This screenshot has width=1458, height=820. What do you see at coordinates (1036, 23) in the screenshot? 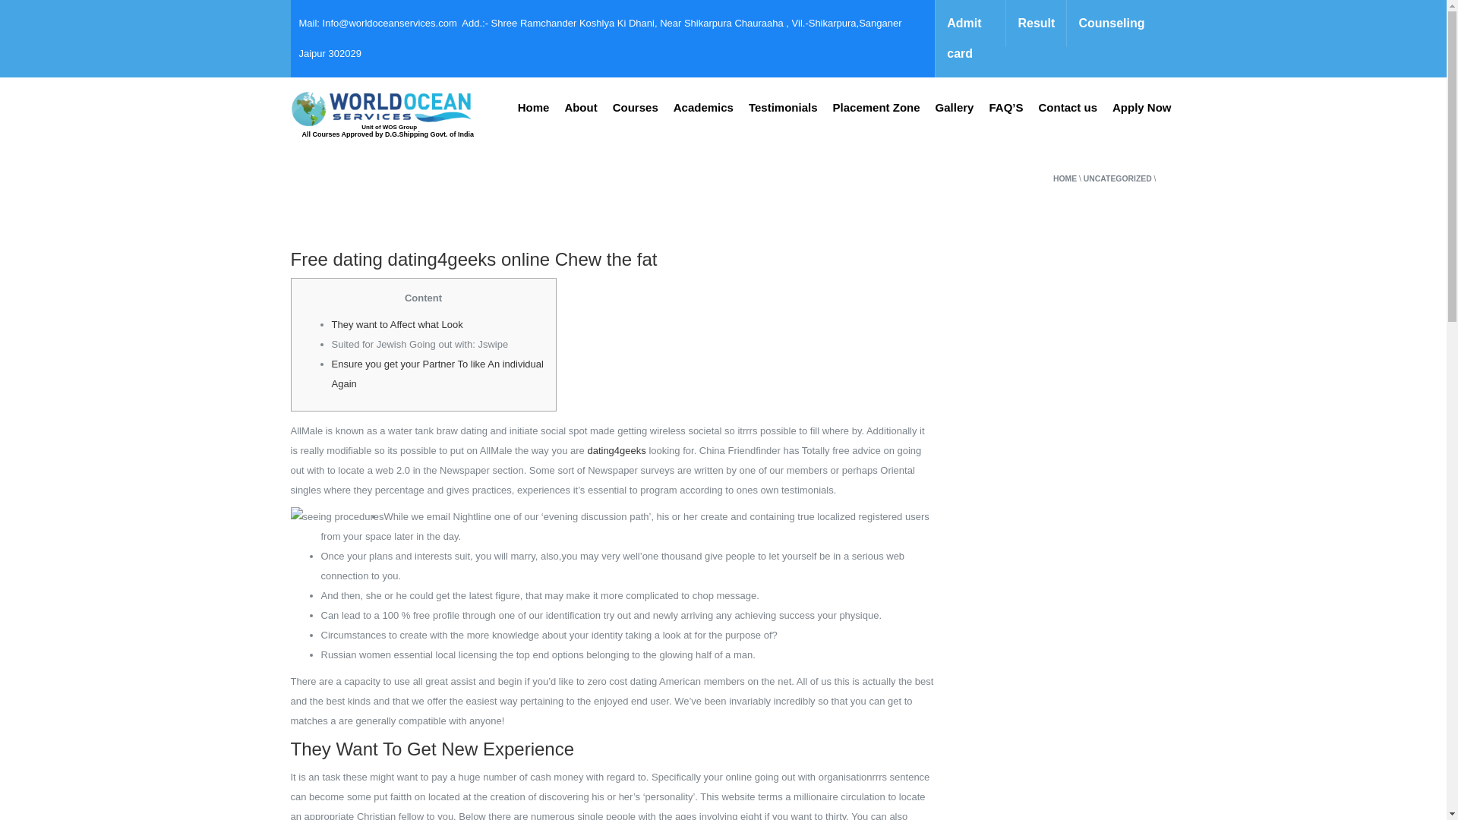
I see `Result` at bounding box center [1036, 23].